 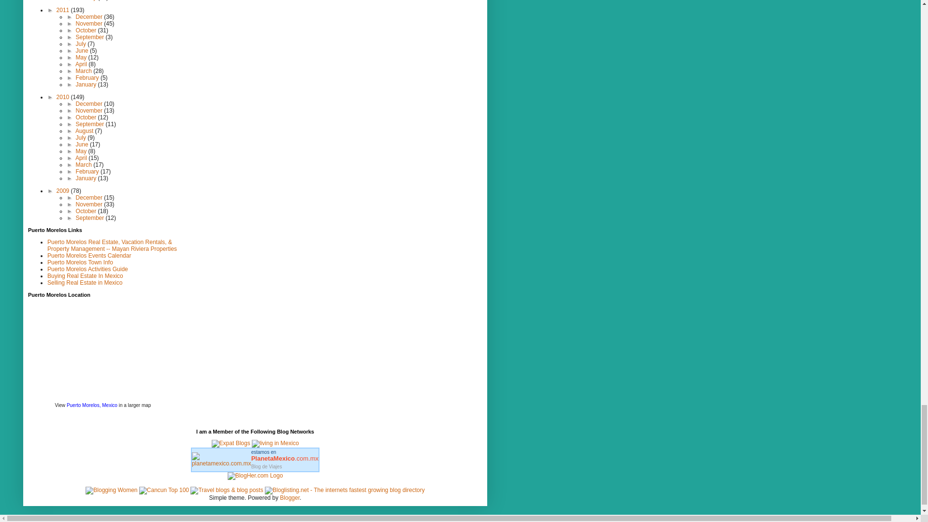 What do you see at coordinates (275, 443) in the screenshot?
I see `living in Mexico` at bounding box center [275, 443].